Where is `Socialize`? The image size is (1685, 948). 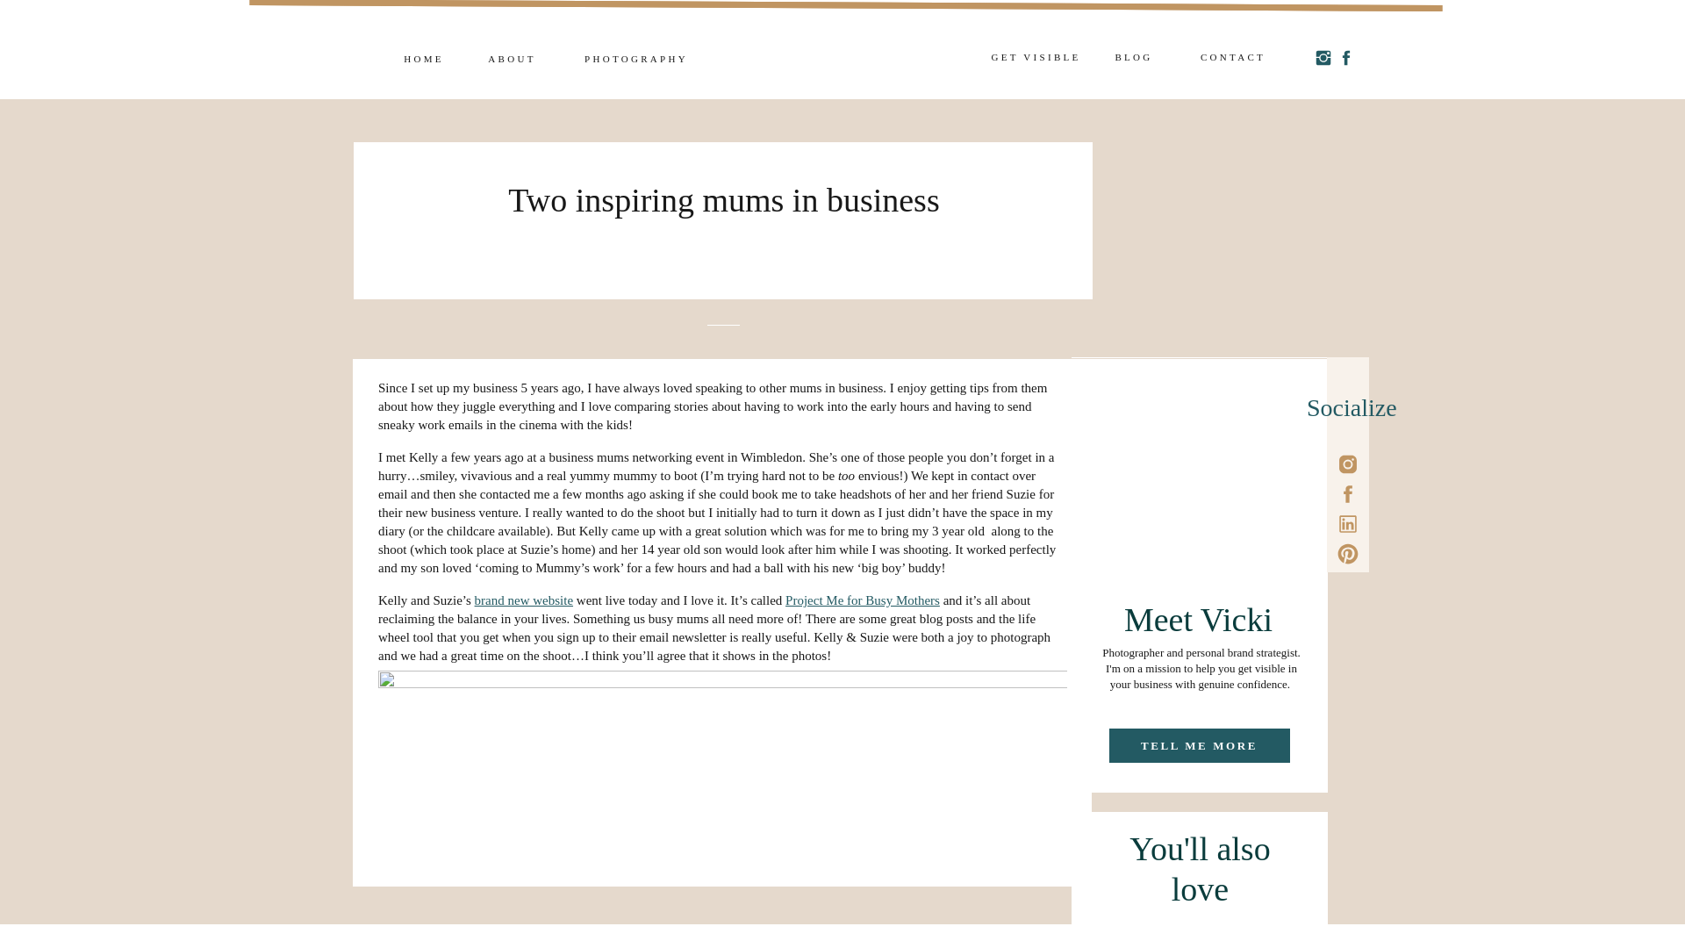 Socialize is located at coordinates (1348, 406).